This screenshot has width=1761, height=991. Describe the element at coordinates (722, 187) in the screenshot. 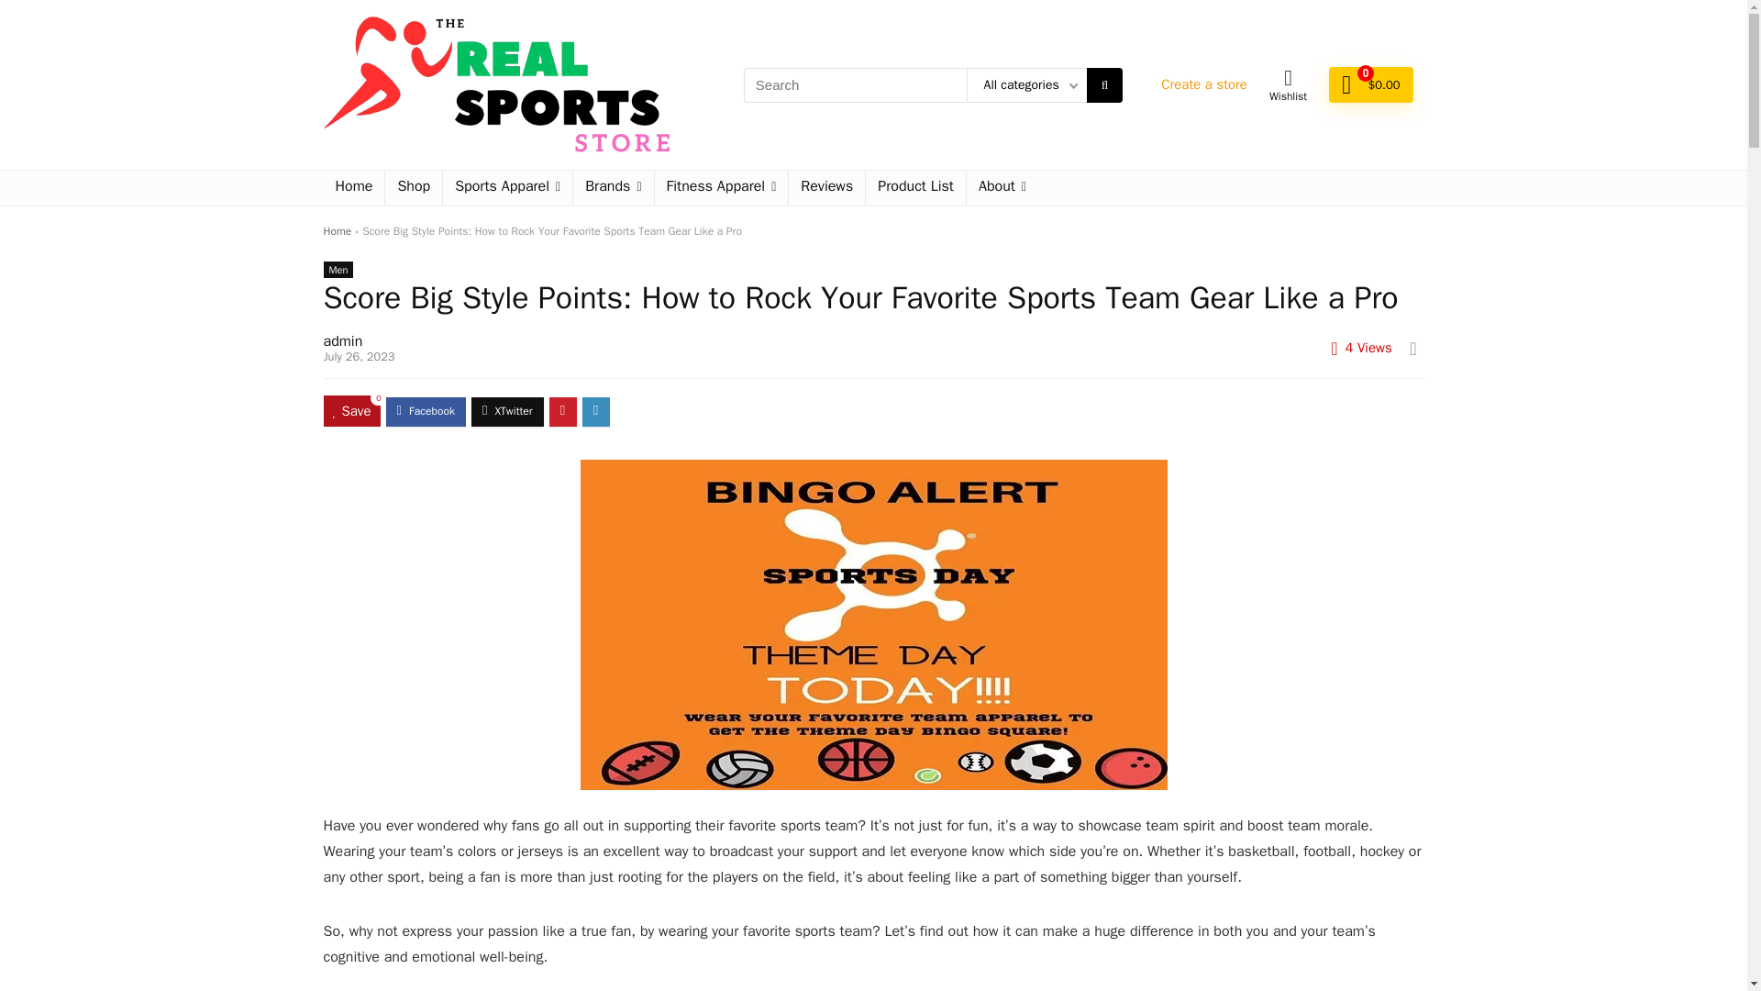

I see `Fitness Apparel` at that location.